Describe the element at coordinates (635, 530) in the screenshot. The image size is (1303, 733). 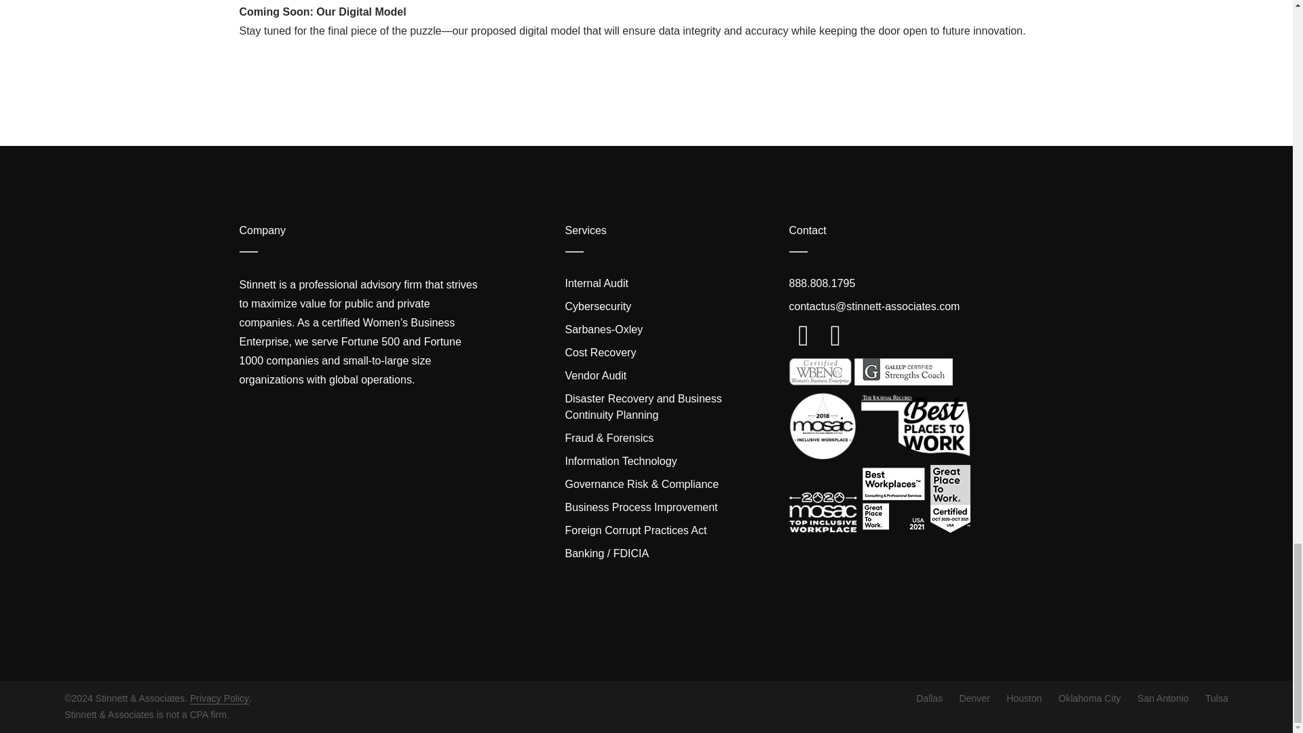
I see `Foreign Corrupt Practices Act` at that location.